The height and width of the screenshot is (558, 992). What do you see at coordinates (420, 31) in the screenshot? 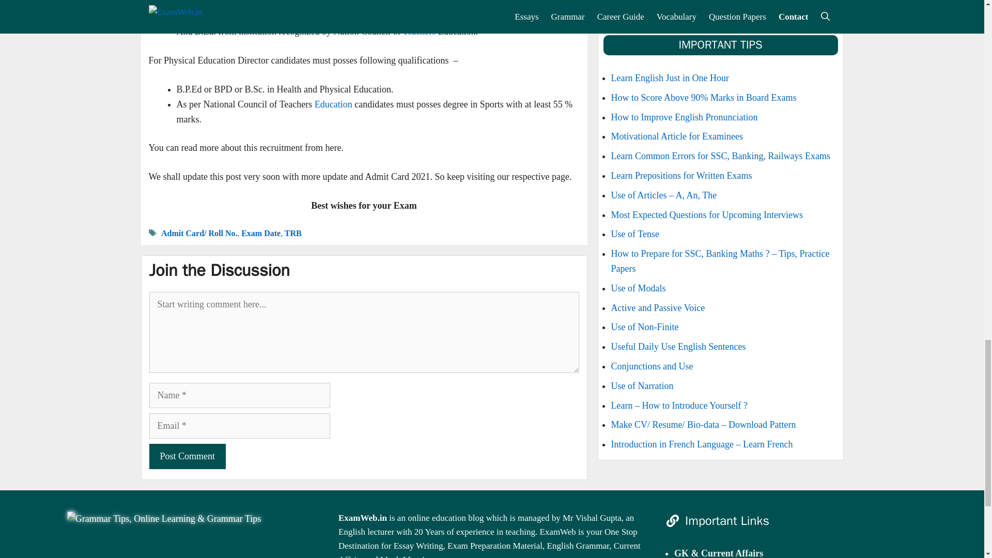
I see `Teachers` at bounding box center [420, 31].